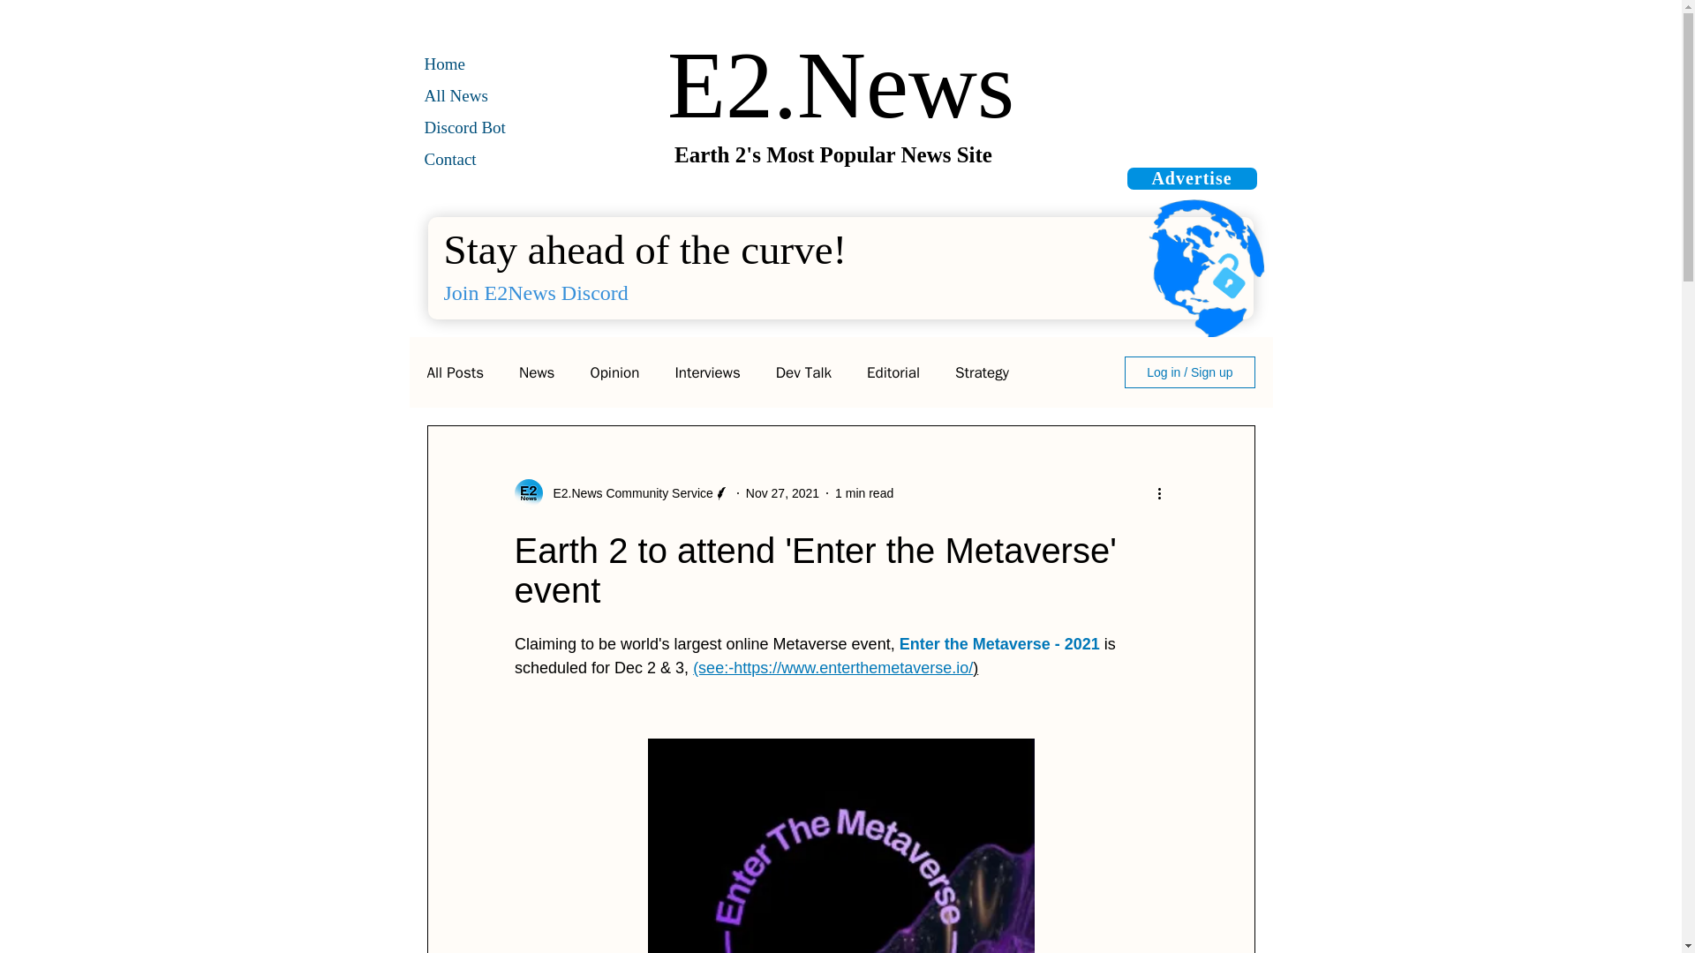 The width and height of the screenshot is (1695, 953). Describe the element at coordinates (803, 372) in the screenshot. I see `Dev Talk` at that location.